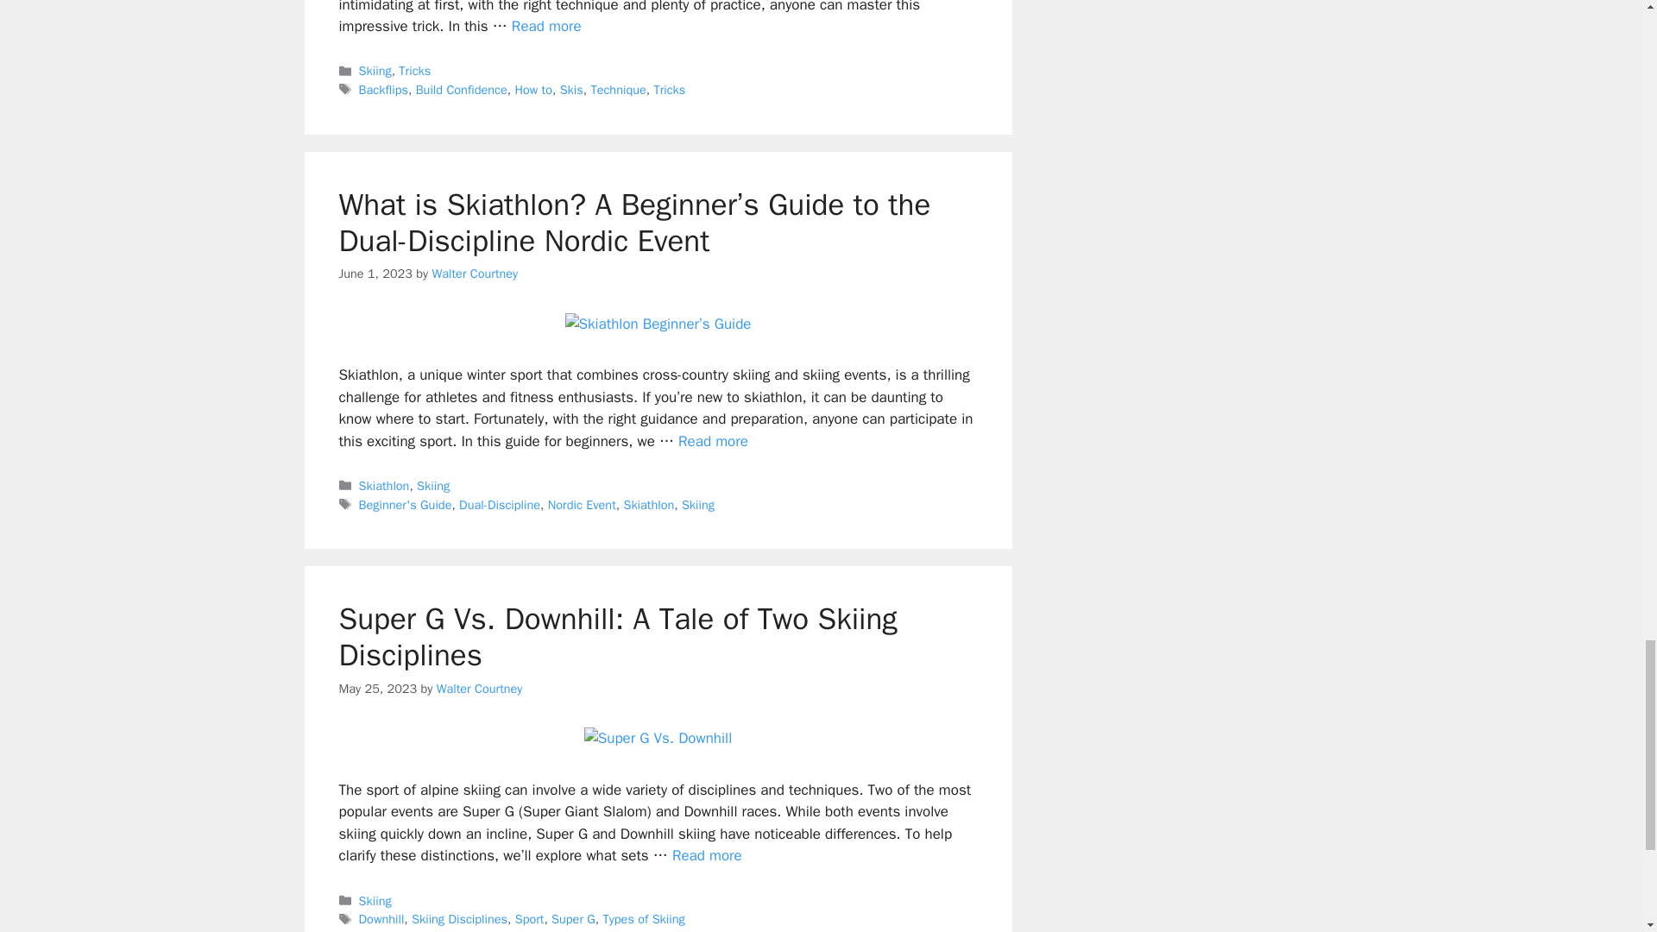 Image resolution: width=1657 pixels, height=932 pixels. What do you see at coordinates (461, 90) in the screenshot?
I see `Build Confidence` at bounding box center [461, 90].